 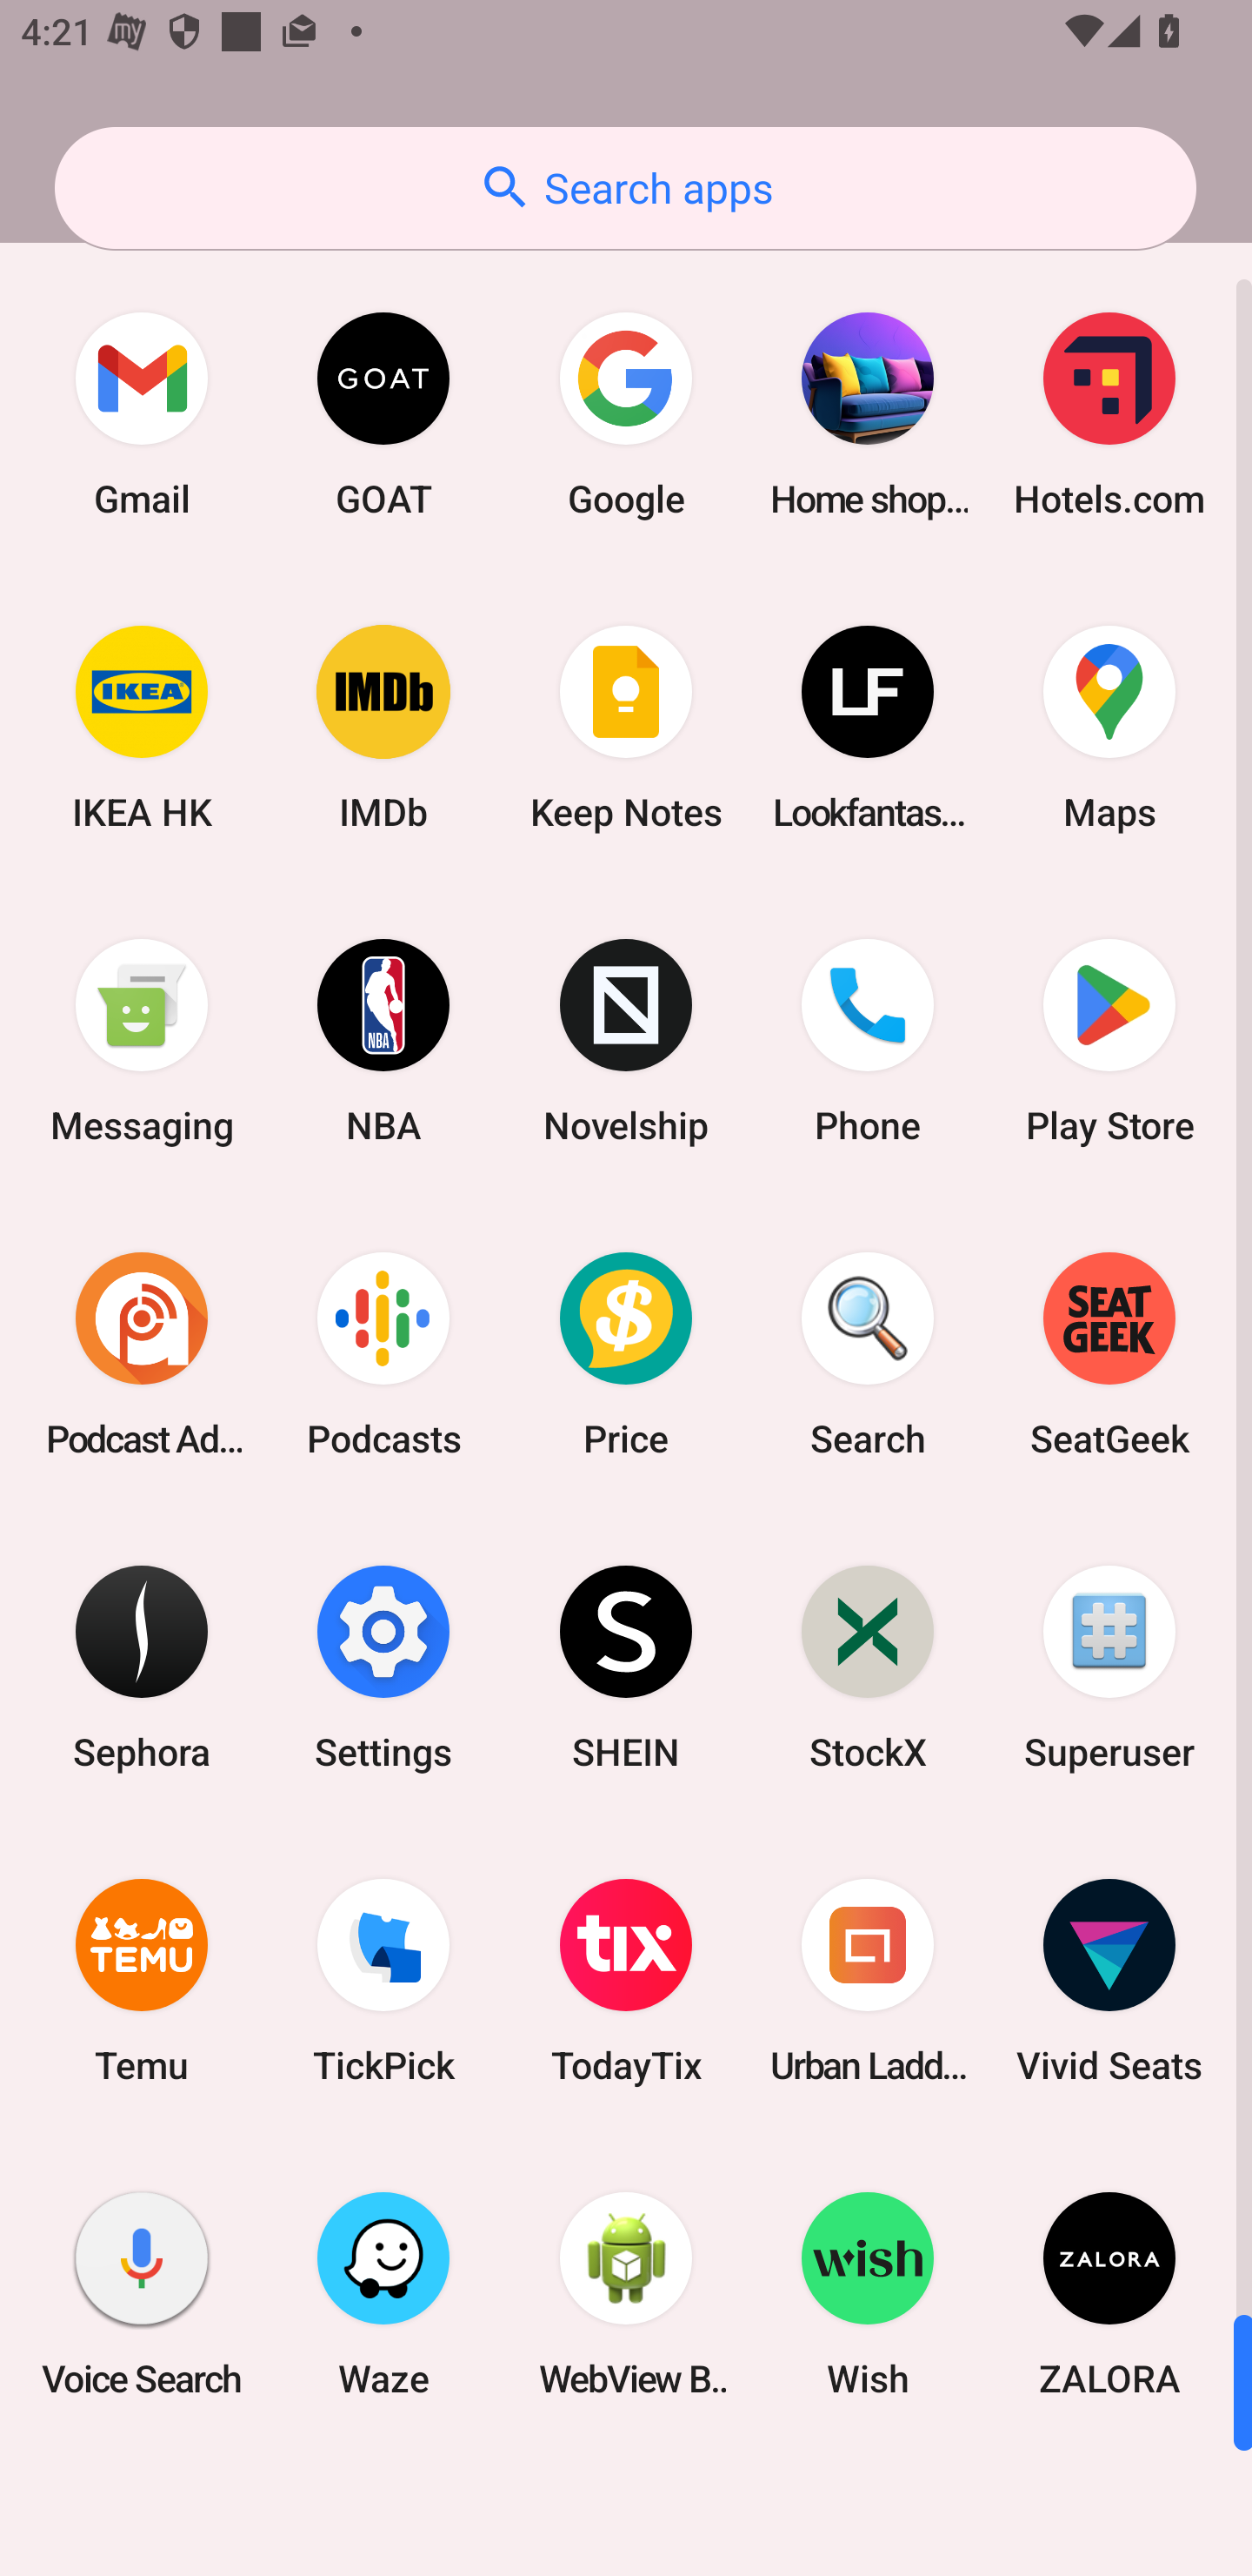 What do you see at coordinates (1109, 1666) in the screenshot?
I see `Superuser` at bounding box center [1109, 1666].